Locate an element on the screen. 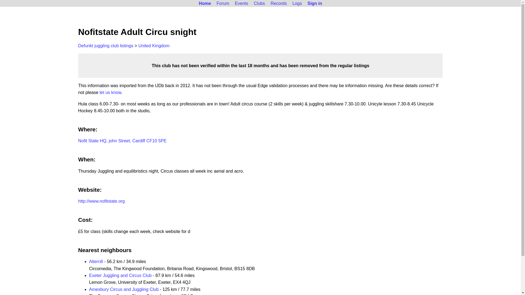 The width and height of the screenshot is (525, 295). Logs is located at coordinates (297, 3).